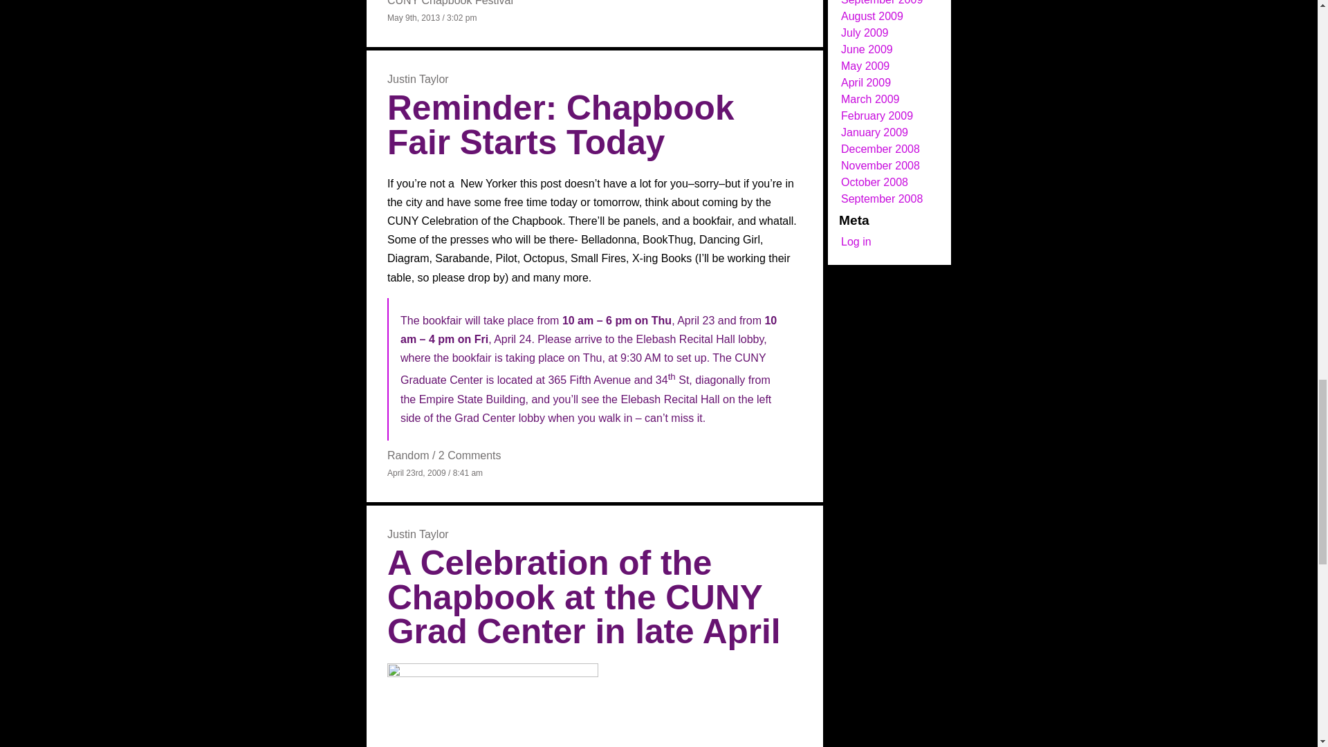 Image resolution: width=1328 pixels, height=747 pixels. What do you see at coordinates (418, 79) in the screenshot?
I see `Justin Taylor` at bounding box center [418, 79].